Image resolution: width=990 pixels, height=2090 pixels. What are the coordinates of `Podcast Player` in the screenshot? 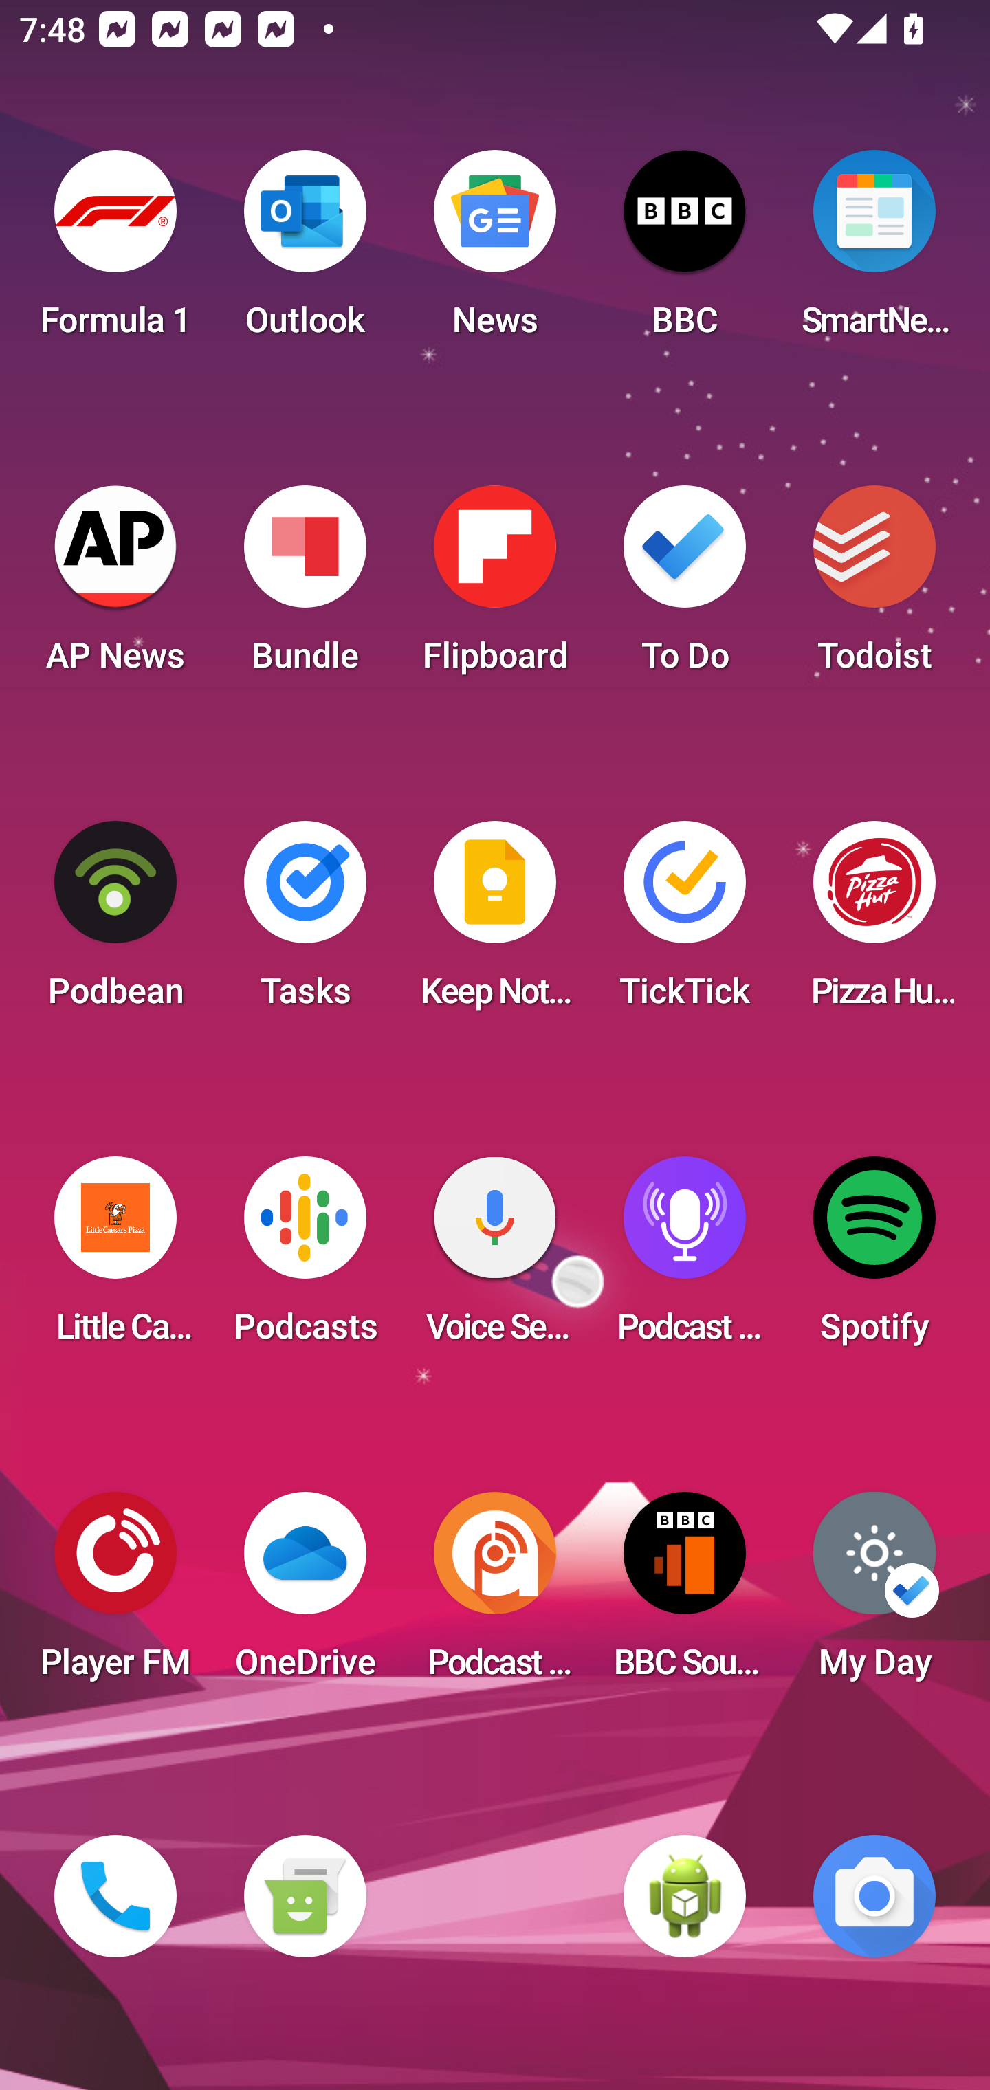 It's located at (685, 1258).